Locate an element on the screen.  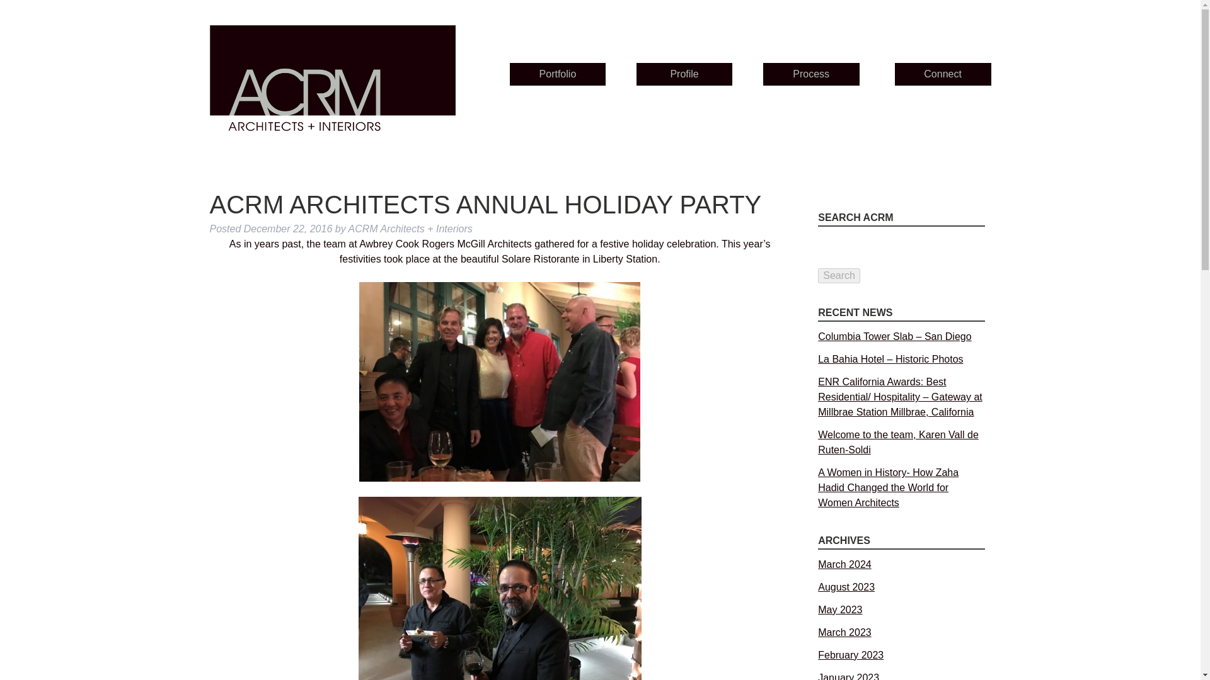
Portfolio is located at coordinates (557, 74).